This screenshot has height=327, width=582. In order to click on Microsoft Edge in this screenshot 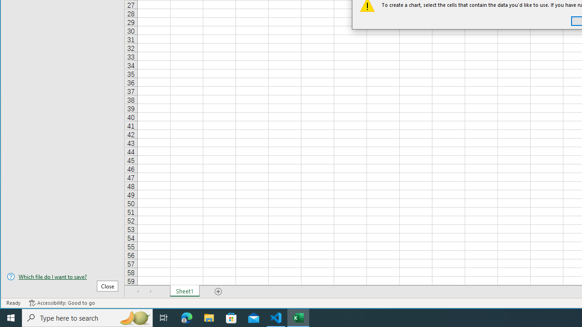, I will do `click(187, 318)`.